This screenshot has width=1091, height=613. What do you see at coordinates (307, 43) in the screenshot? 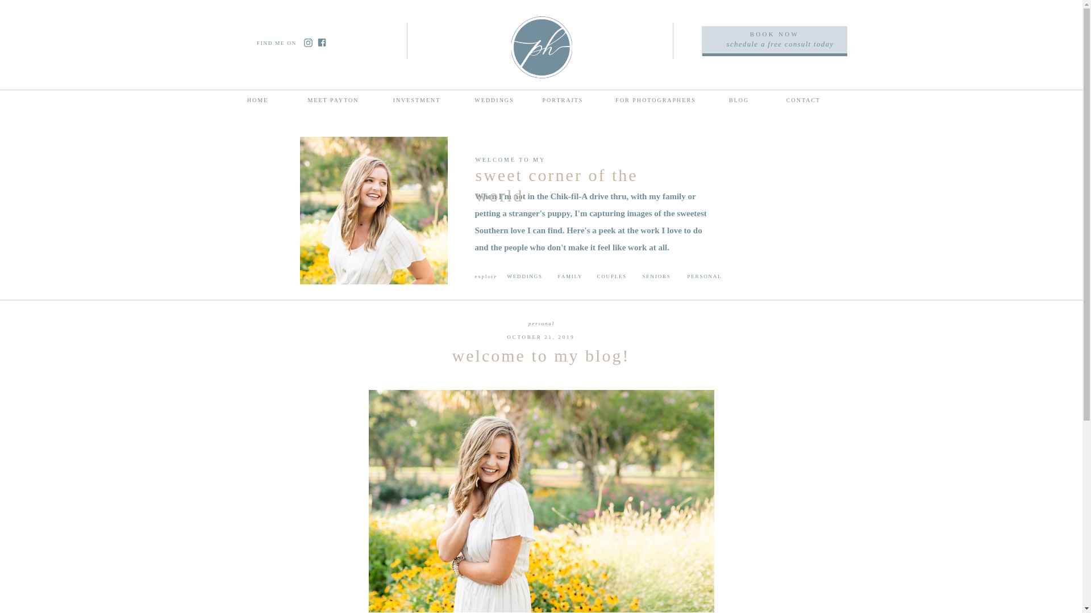
I see `Instagram-color Created with Sketch.` at bounding box center [307, 43].